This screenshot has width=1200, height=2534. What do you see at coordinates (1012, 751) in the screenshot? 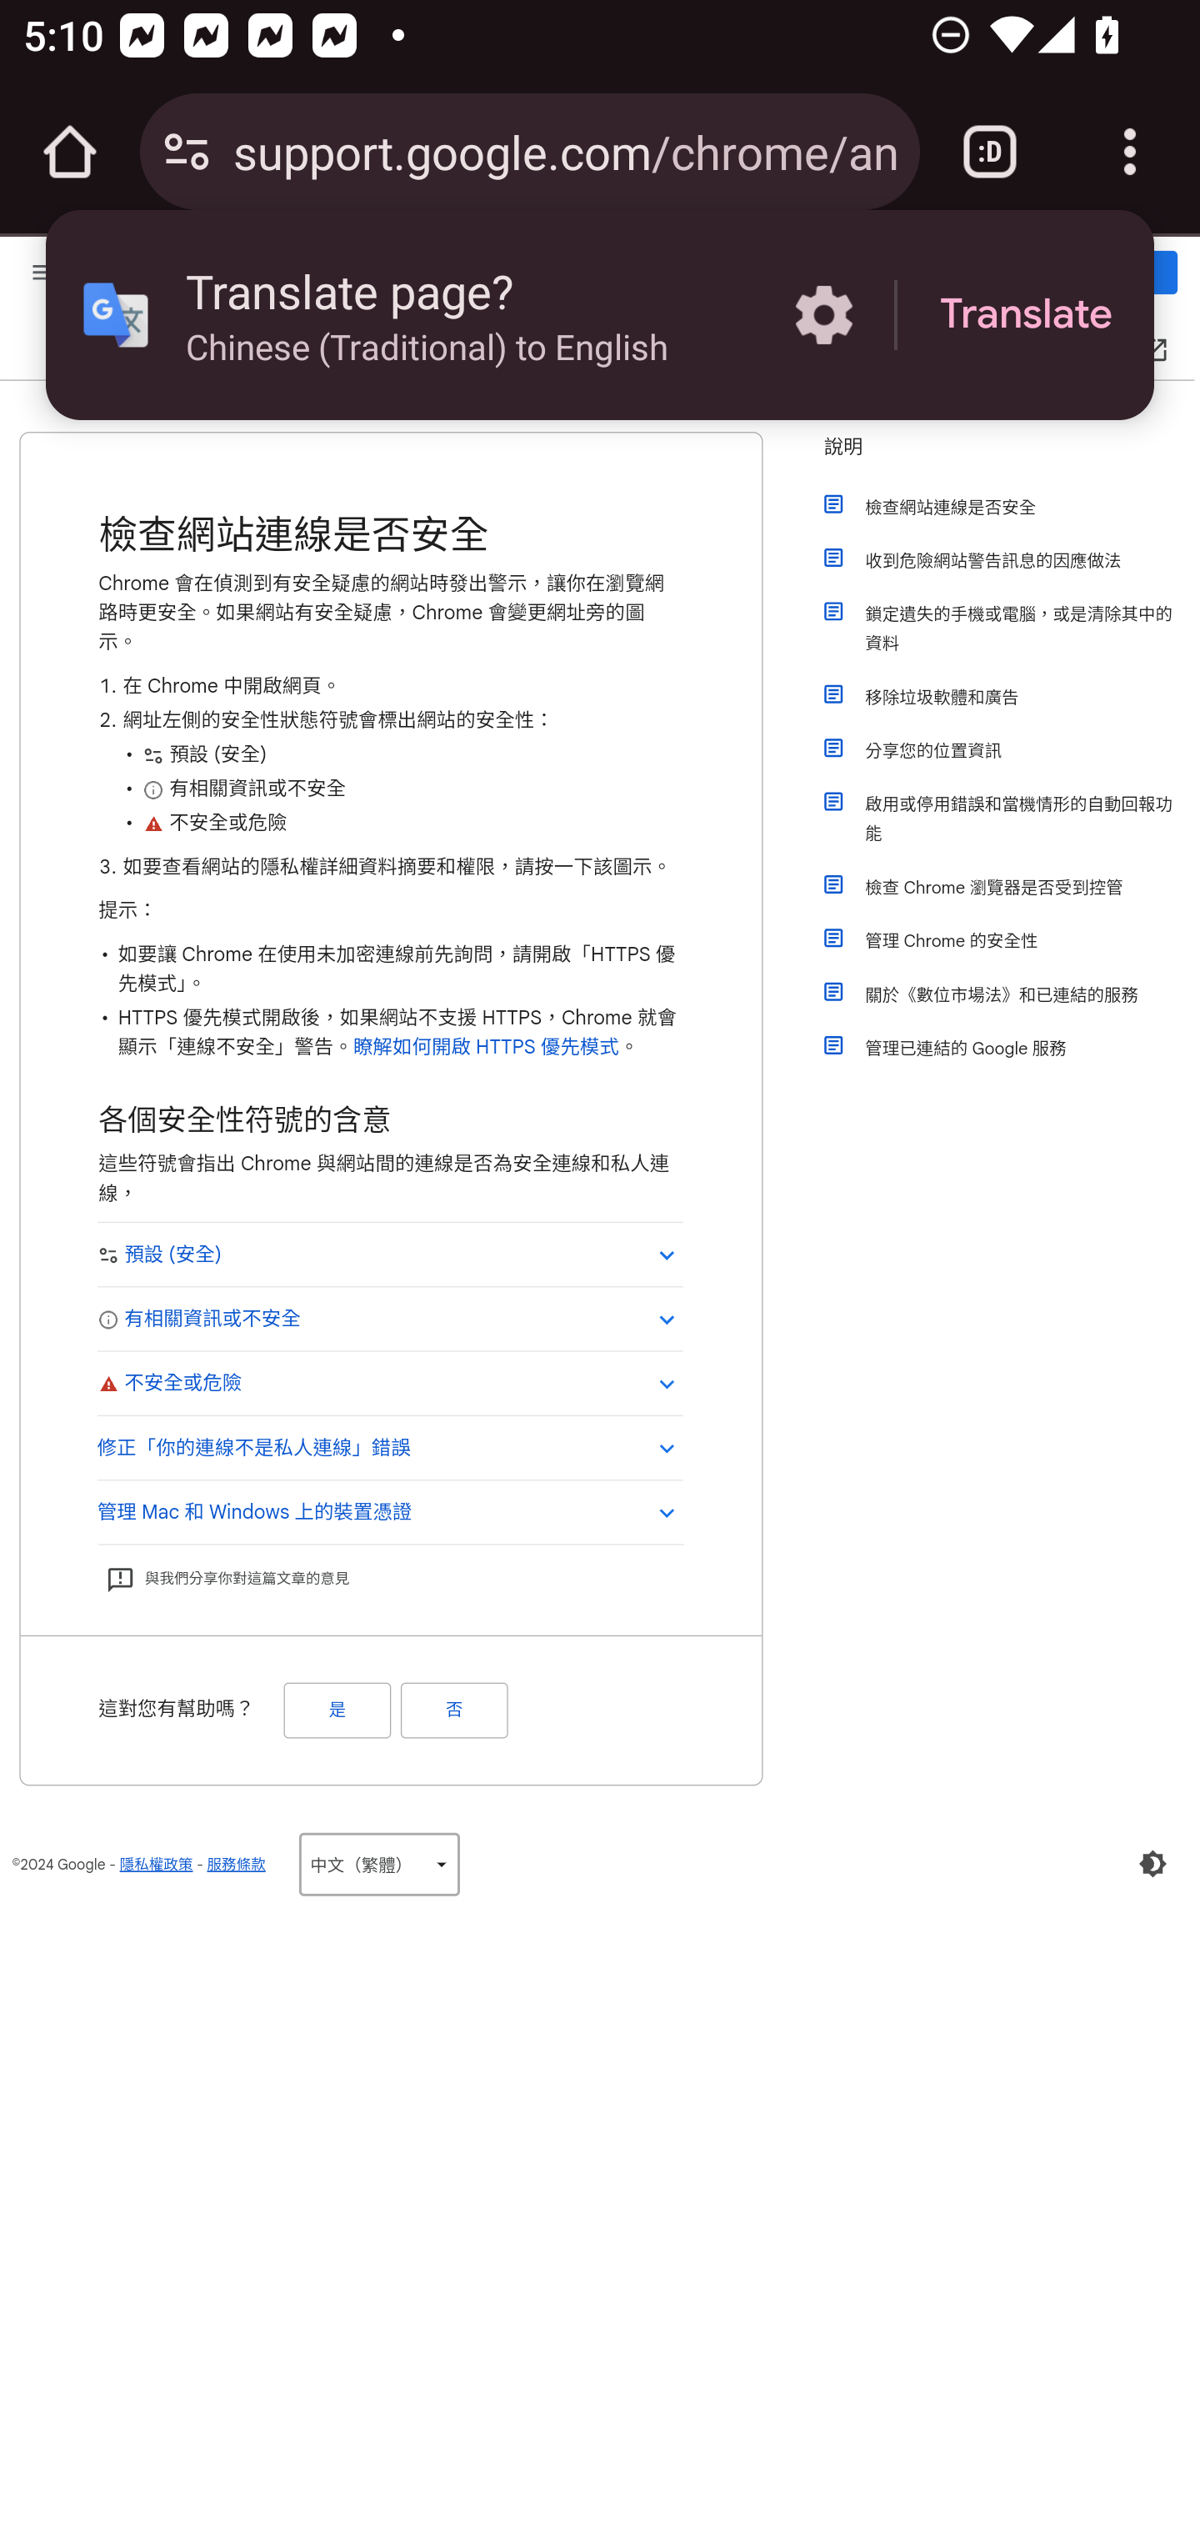
I see `分享您的位置資訊` at bounding box center [1012, 751].